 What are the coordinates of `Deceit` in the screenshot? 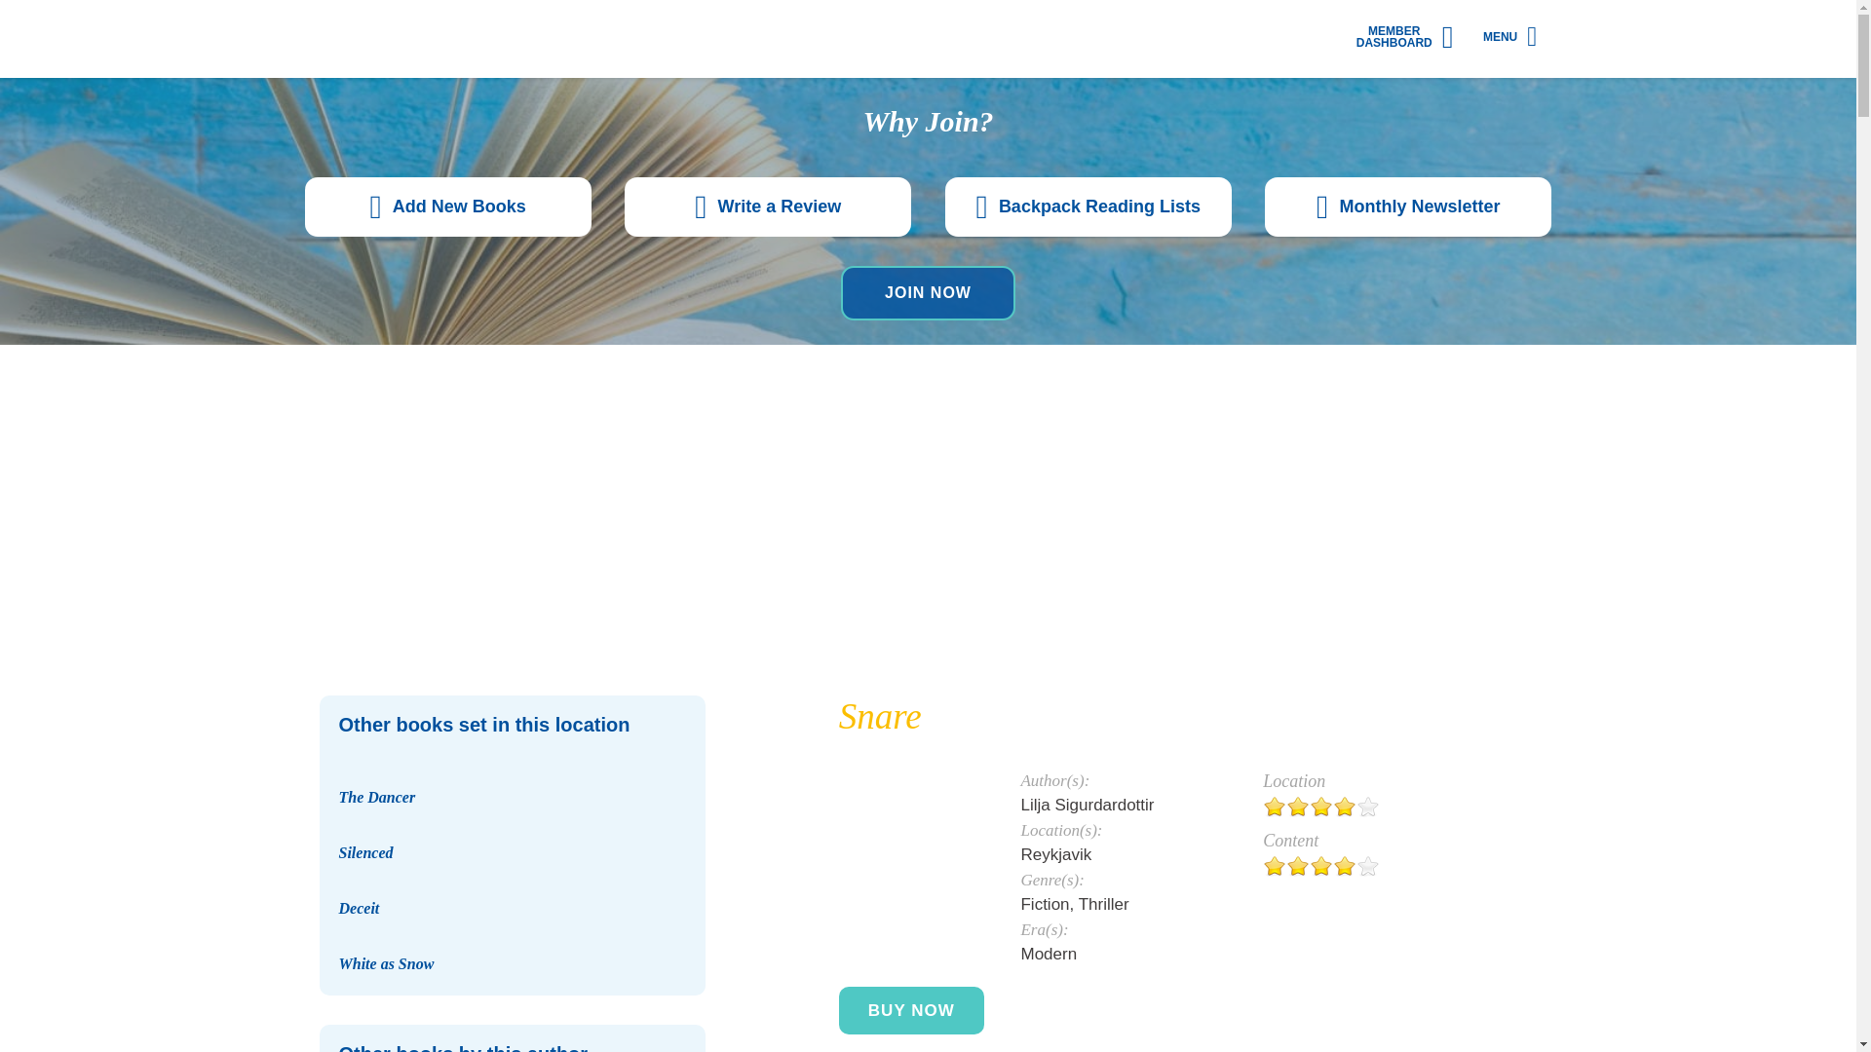 It's located at (513, 873).